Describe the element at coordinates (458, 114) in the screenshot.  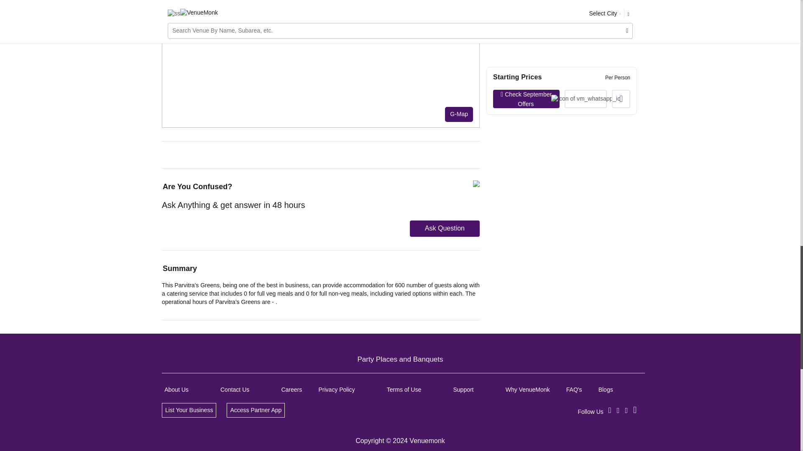
I see `G-Map` at that location.